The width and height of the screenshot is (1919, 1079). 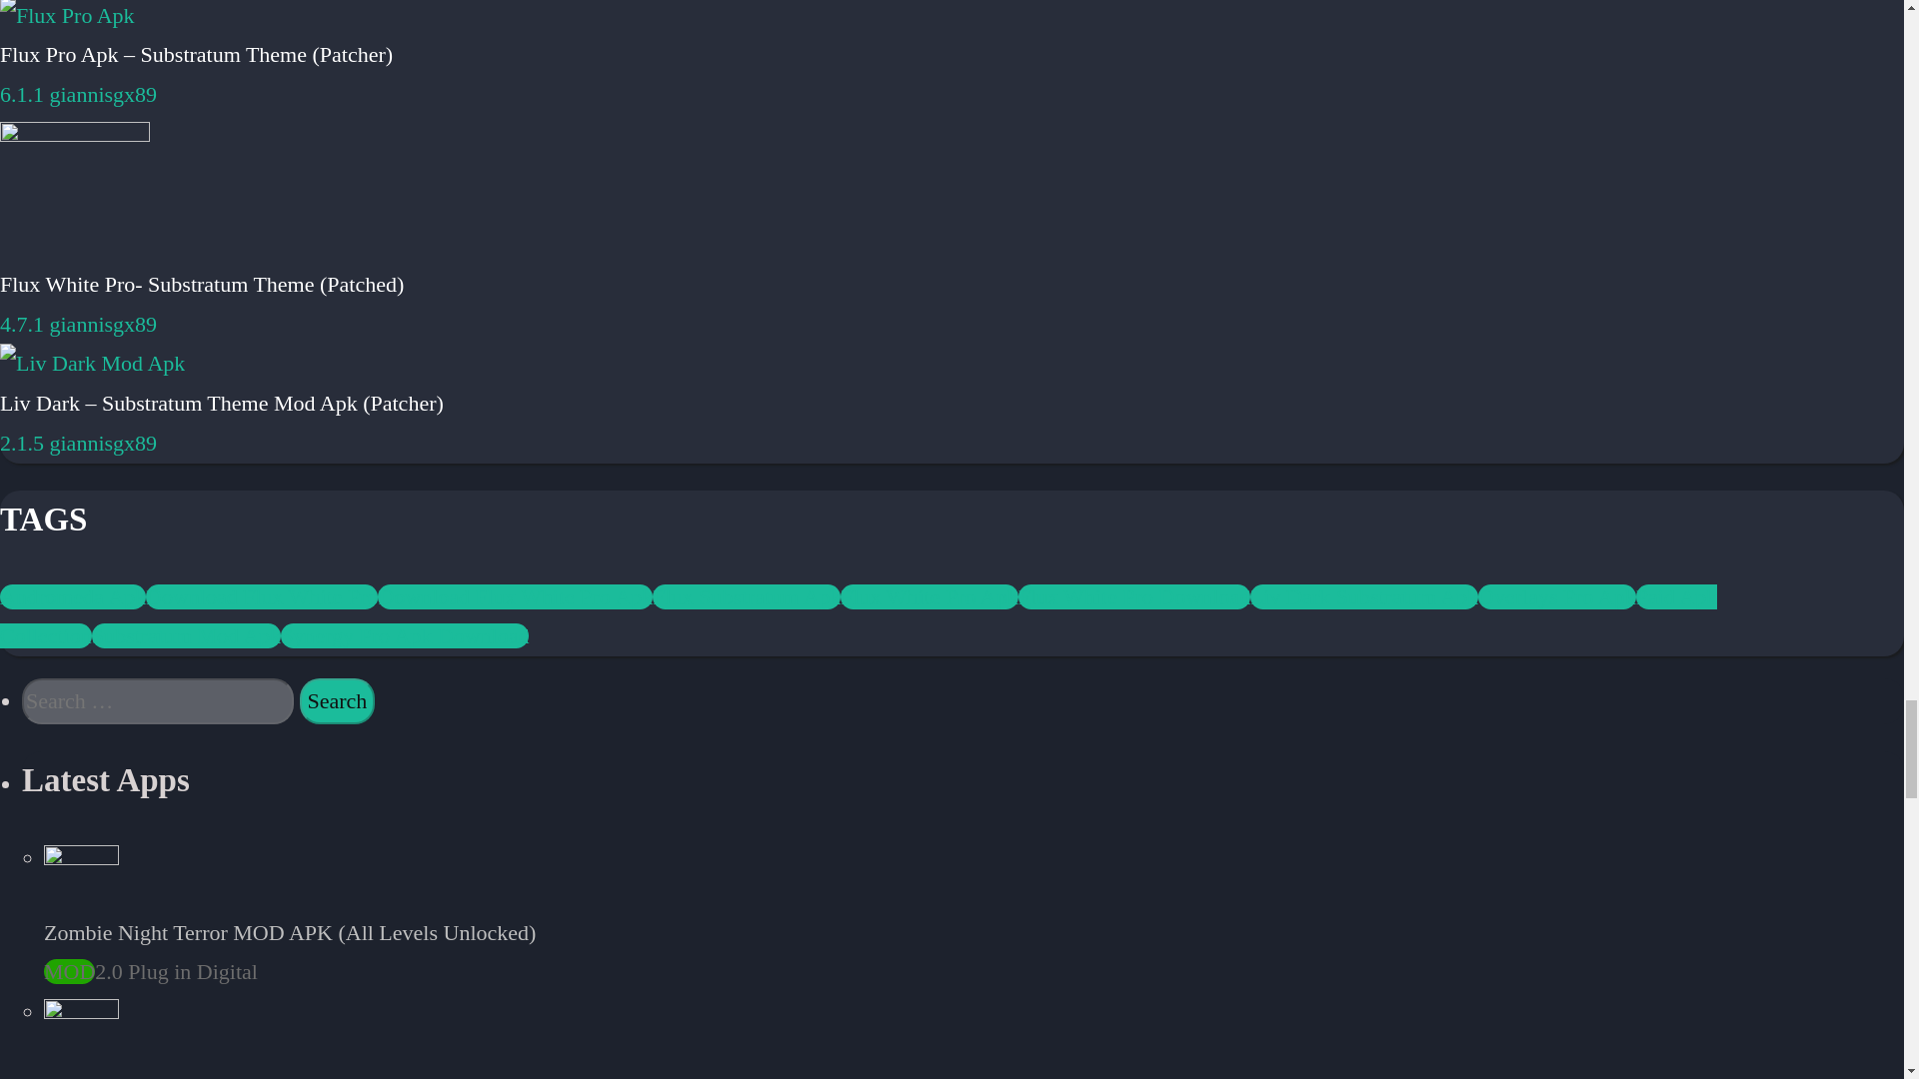 I want to click on Search, so click(x=338, y=701).